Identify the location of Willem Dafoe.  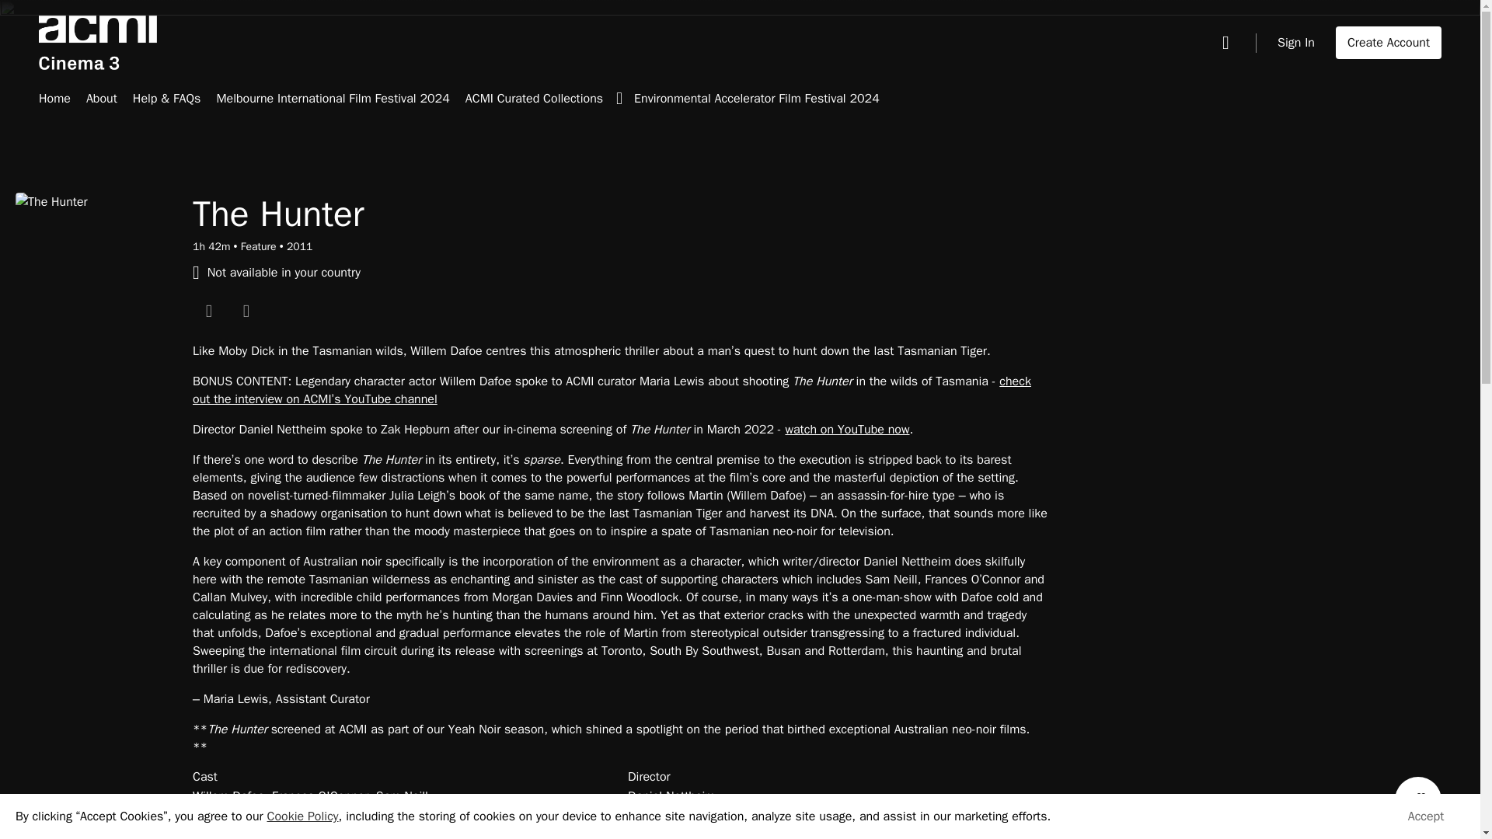
(228, 795).